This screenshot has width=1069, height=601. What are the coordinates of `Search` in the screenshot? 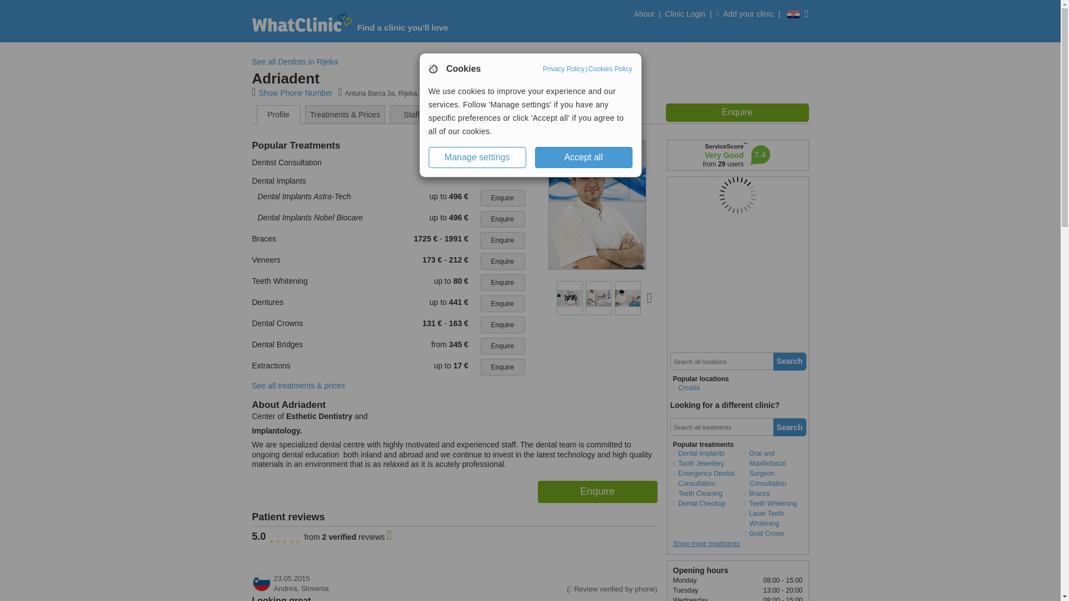 It's located at (790, 427).